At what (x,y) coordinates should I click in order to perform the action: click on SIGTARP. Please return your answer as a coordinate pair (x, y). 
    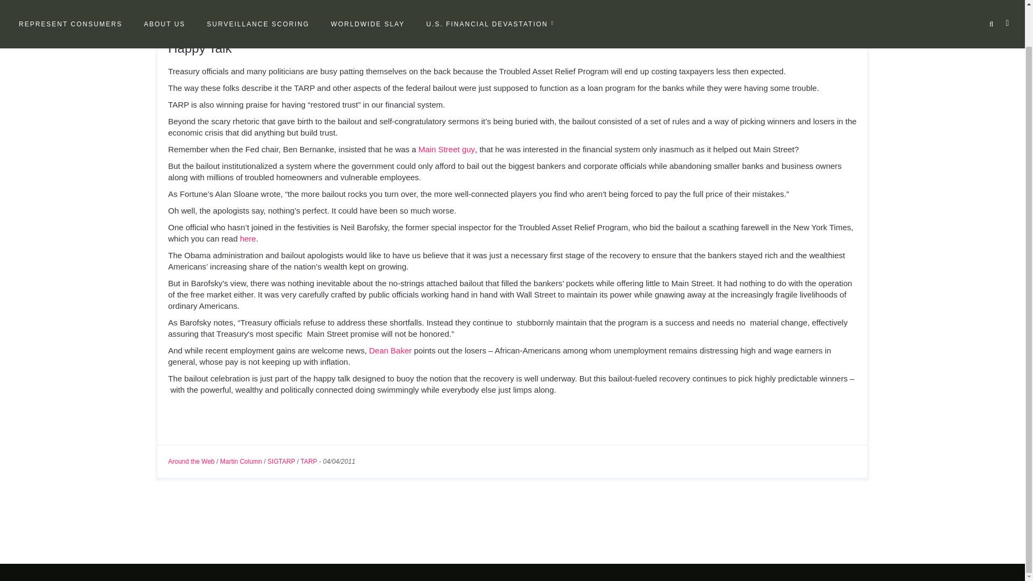
    Looking at the image, I should click on (281, 462).